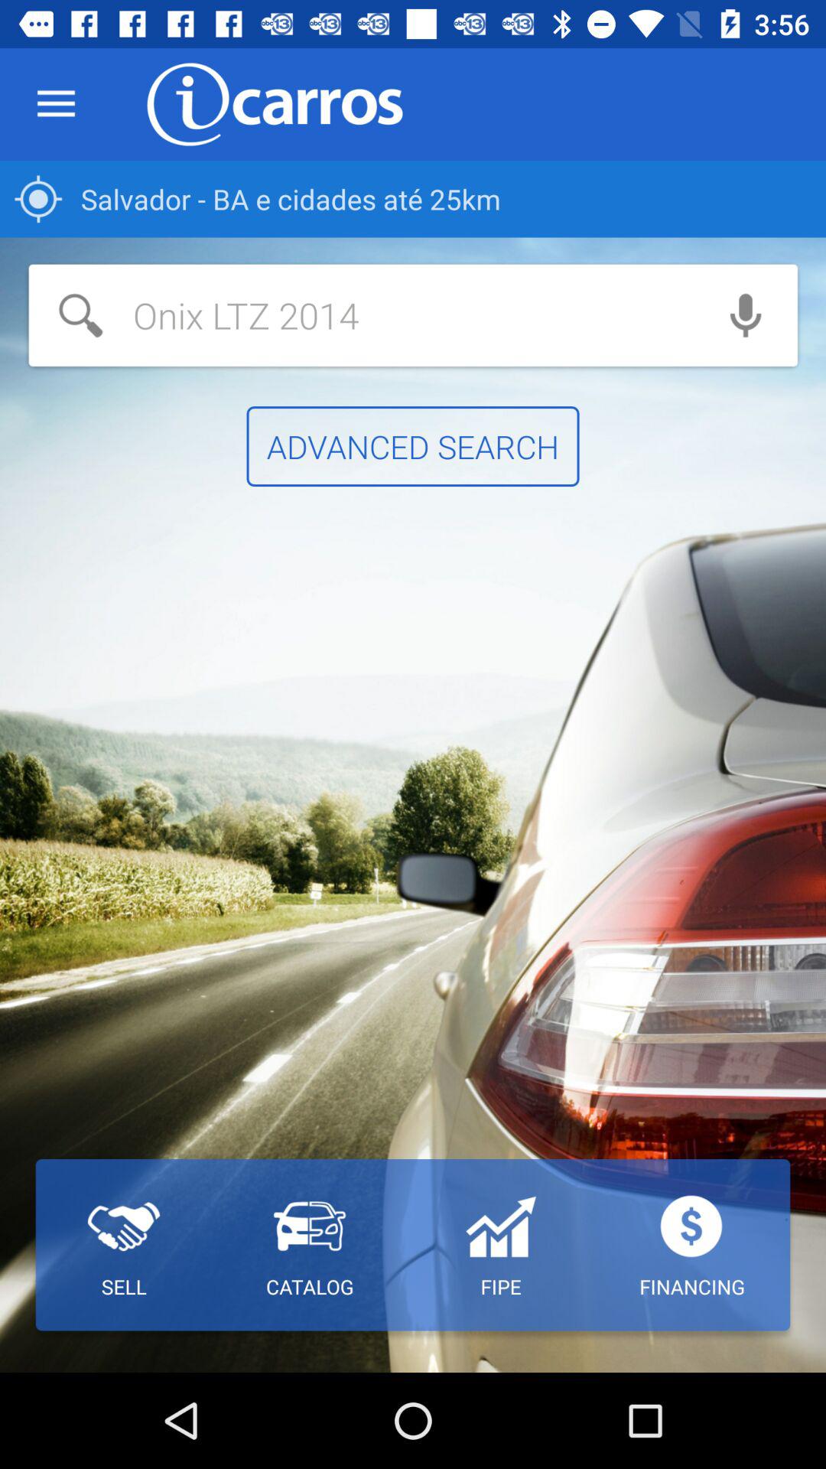 Image resolution: width=826 pixels, height=1469 pixels. I want to click on use voice search, so click(745, 315).